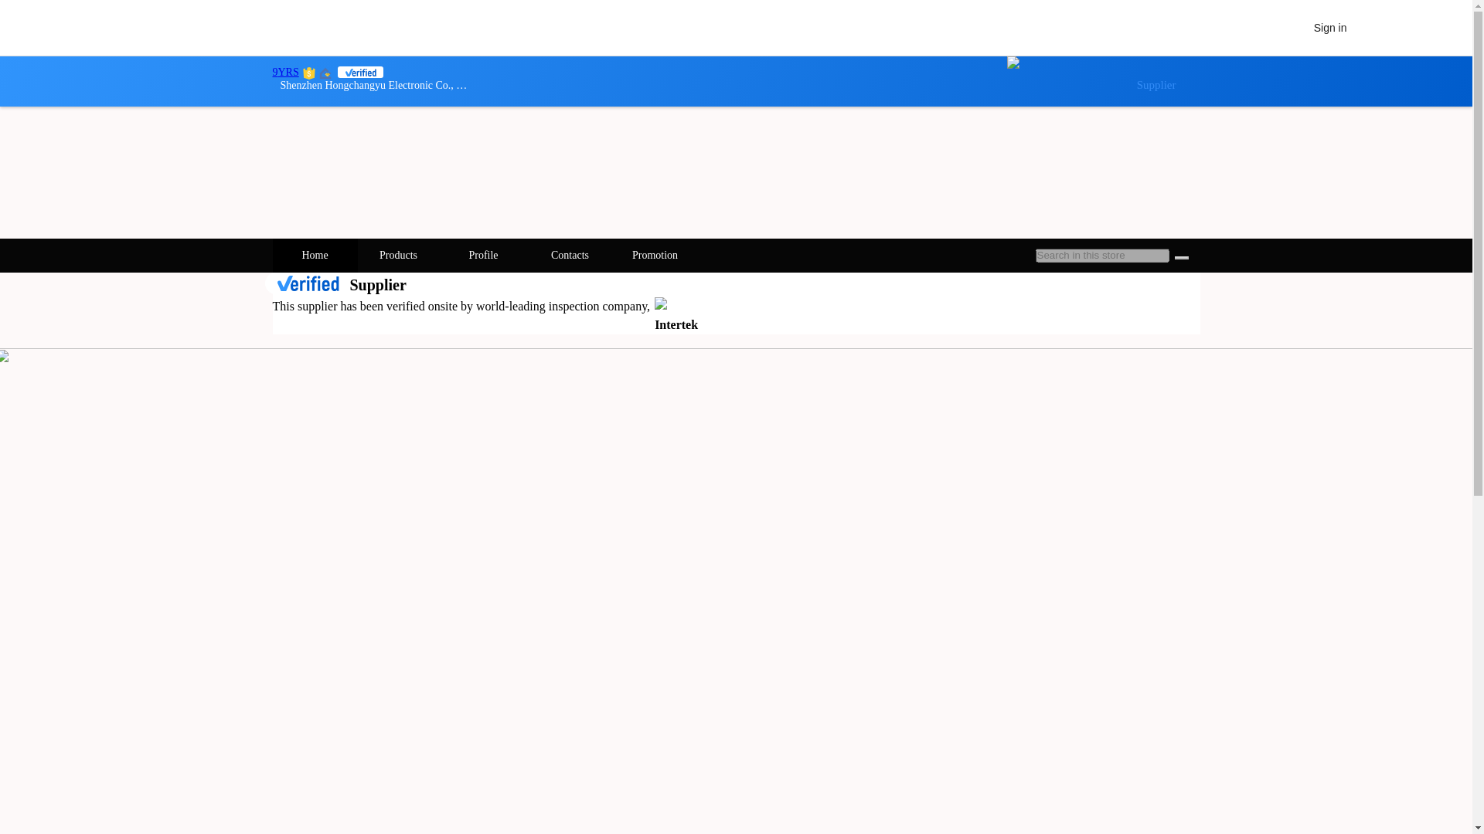  I want to click on Products, so click(400, 255).